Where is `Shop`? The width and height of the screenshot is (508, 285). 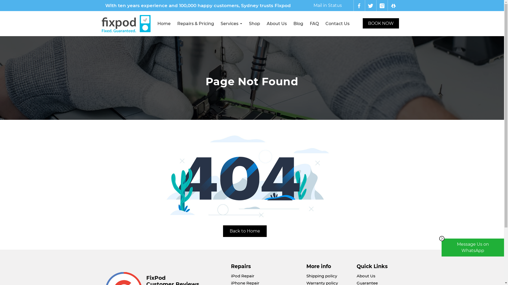
Shop is located at coordinates (255, 24).